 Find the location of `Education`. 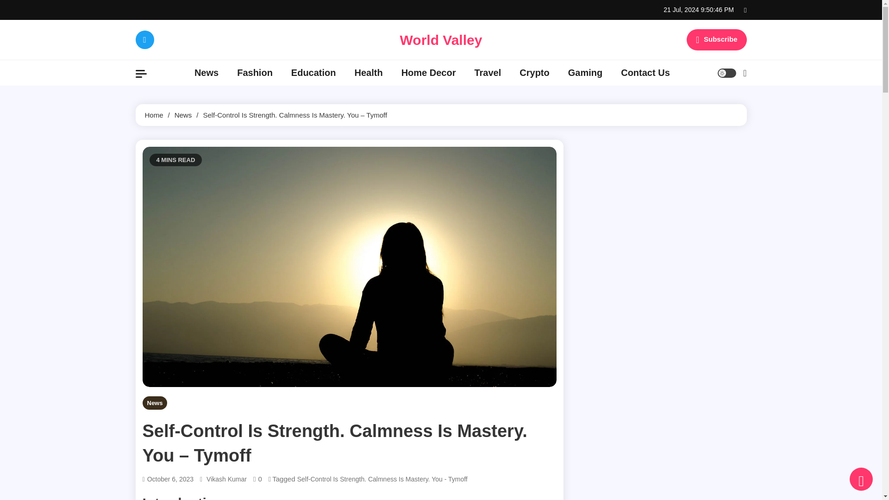

Education is located at coordinates (313, 72).